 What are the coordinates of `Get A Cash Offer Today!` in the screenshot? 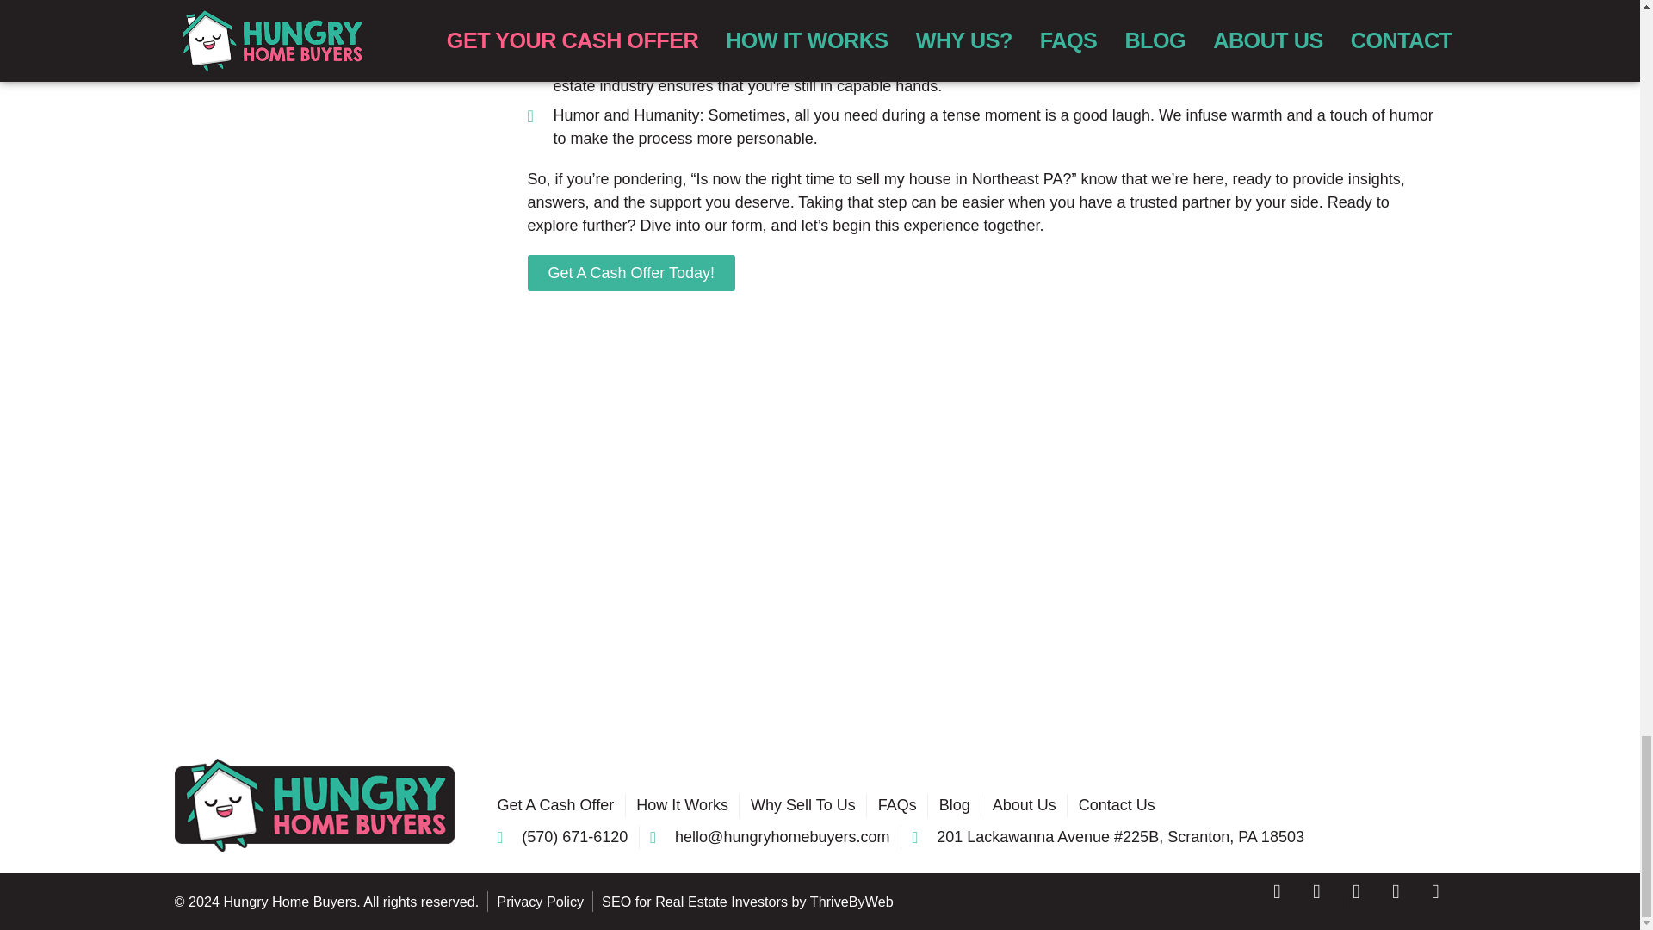 It's located at (630, 272).